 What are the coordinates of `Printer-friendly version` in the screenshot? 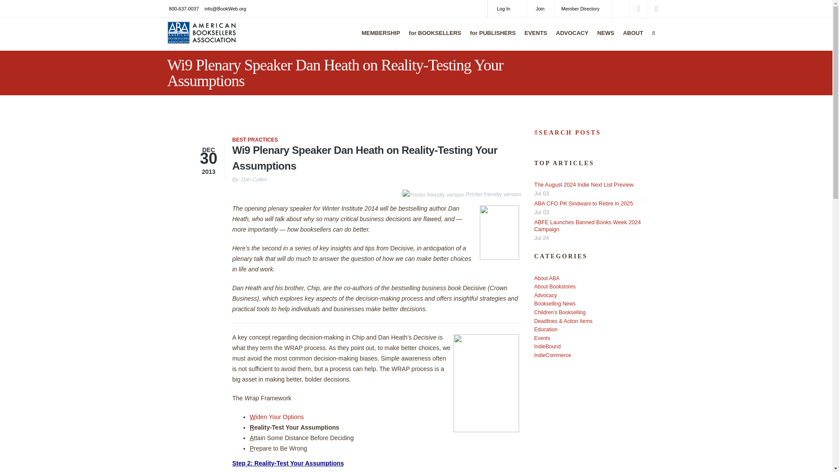 It's located at (434, 195).